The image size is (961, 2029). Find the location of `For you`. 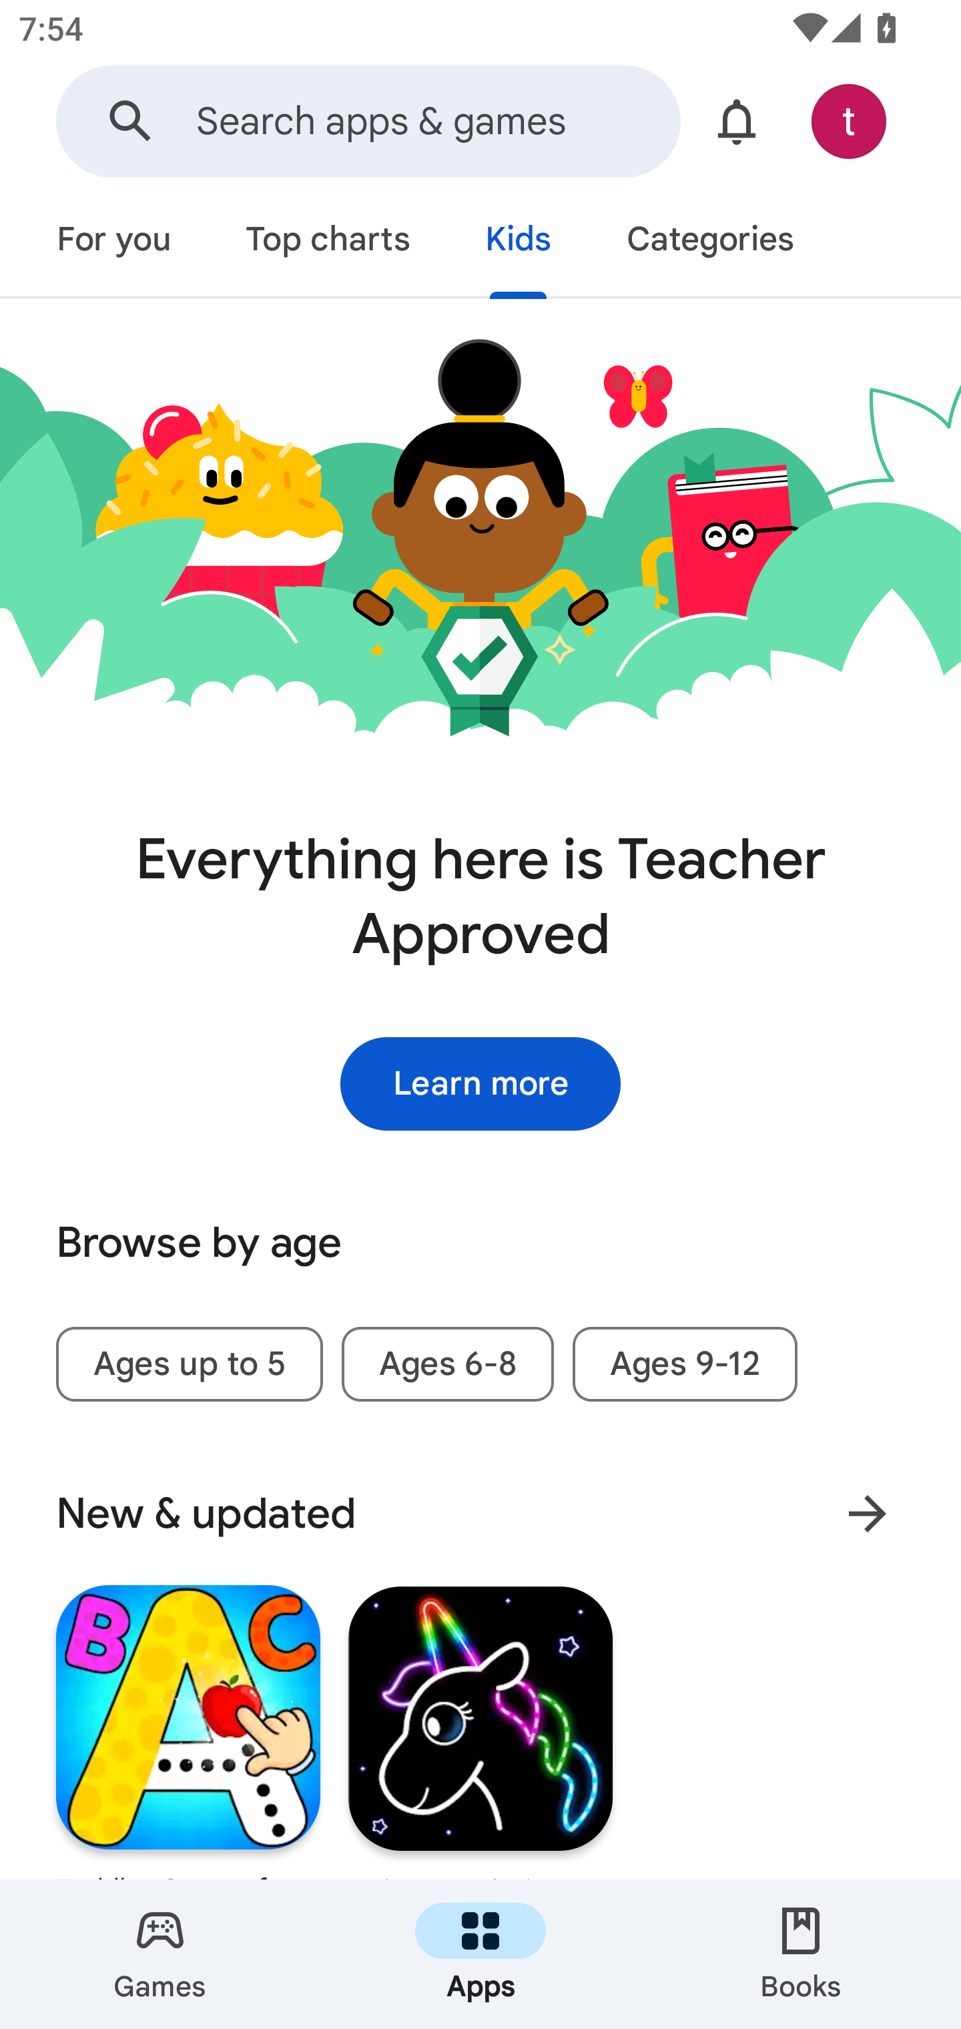

For you is located at coordinates (113, 242).